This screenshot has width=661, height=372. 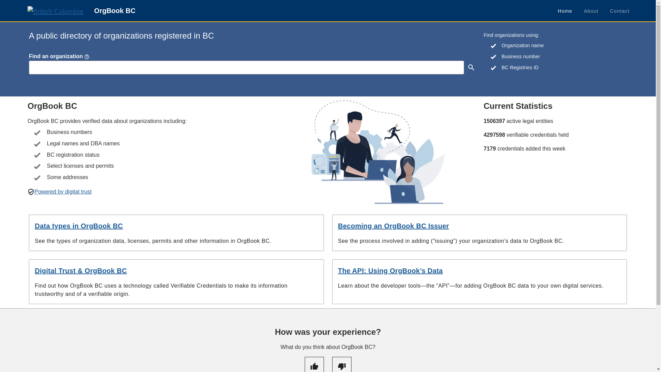 I want to click on Powered by digital trust, so click(x=63, y=192).